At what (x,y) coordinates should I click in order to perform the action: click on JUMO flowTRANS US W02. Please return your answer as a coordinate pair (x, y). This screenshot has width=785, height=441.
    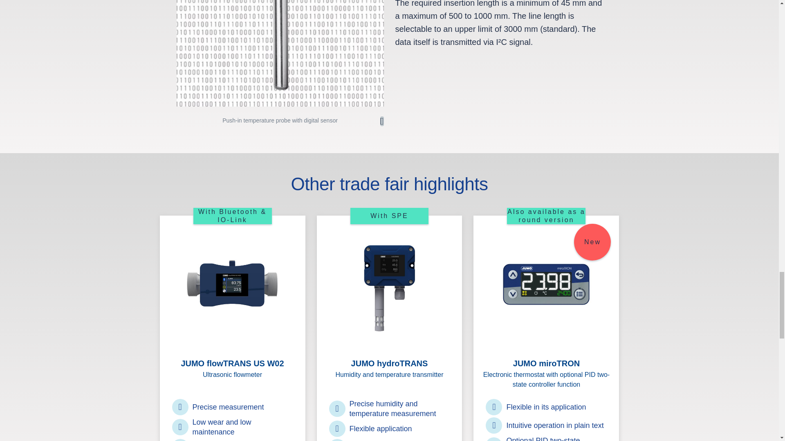
    Looking at the image, I should click on (232, 288).